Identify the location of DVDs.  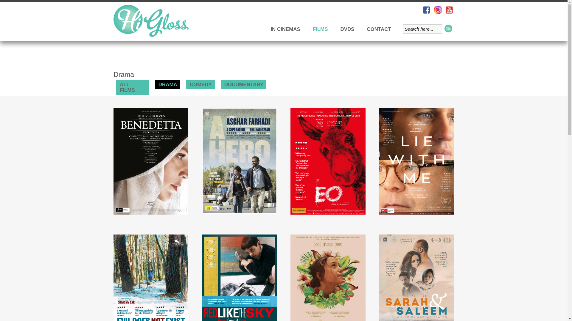
(347, 29).